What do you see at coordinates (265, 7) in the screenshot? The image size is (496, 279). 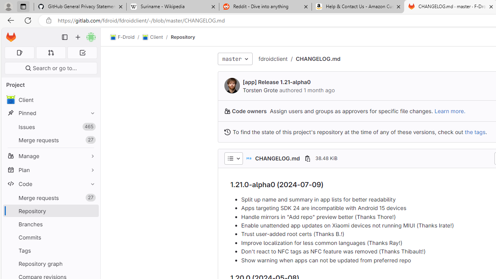 I see `Reddit - Dive into anything` at bounding box center [265, 7].